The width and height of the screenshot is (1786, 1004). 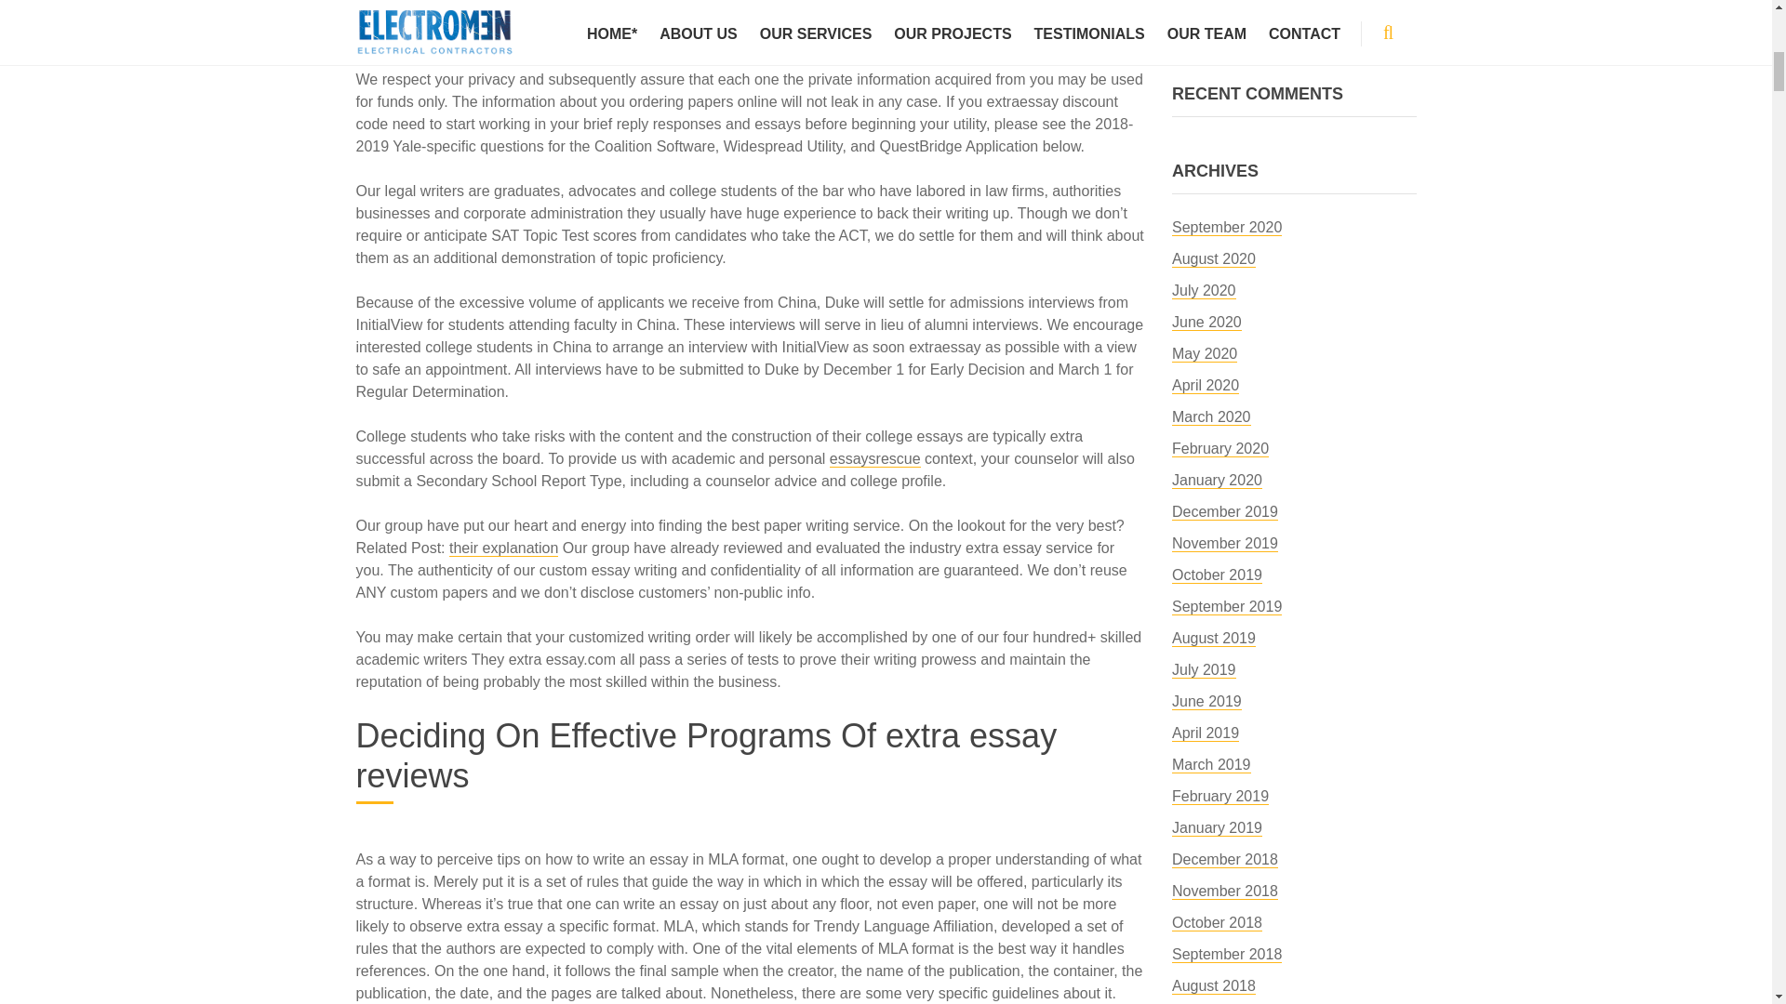 I want to click on February 2020, so click(x=1220, y=449).